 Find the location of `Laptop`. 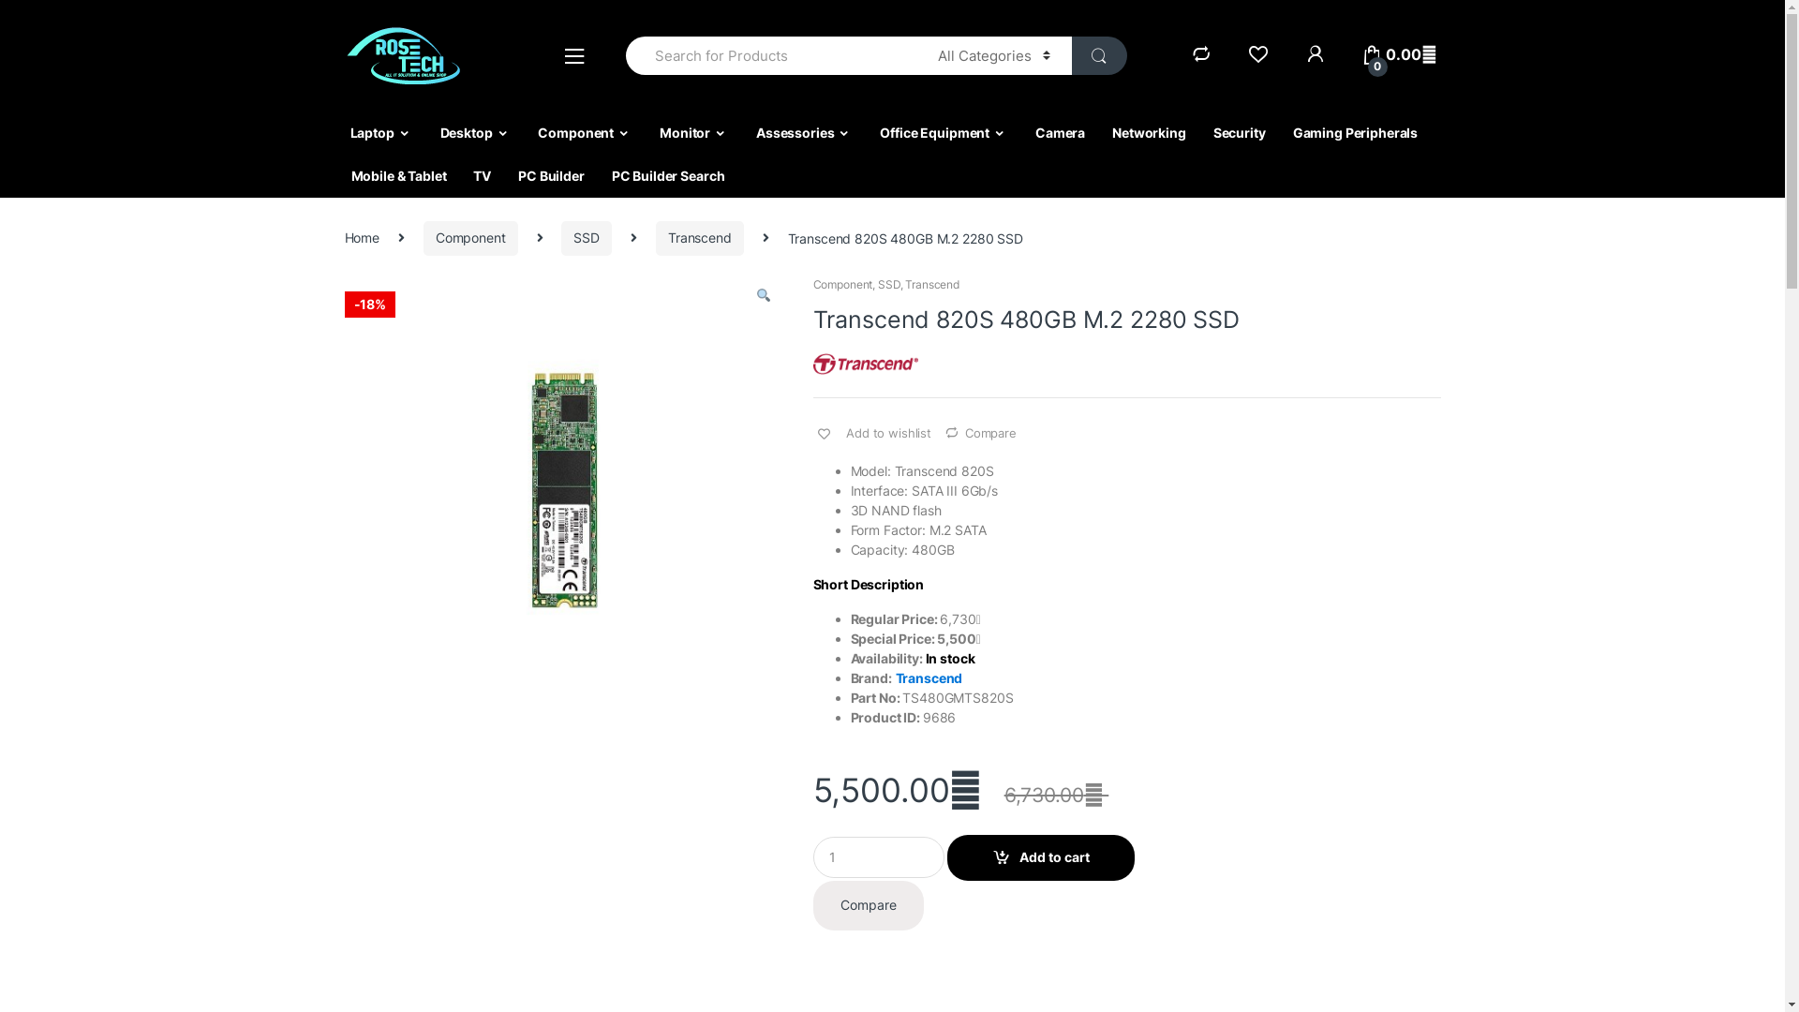

Laptop is located at coordinates (382, 133).